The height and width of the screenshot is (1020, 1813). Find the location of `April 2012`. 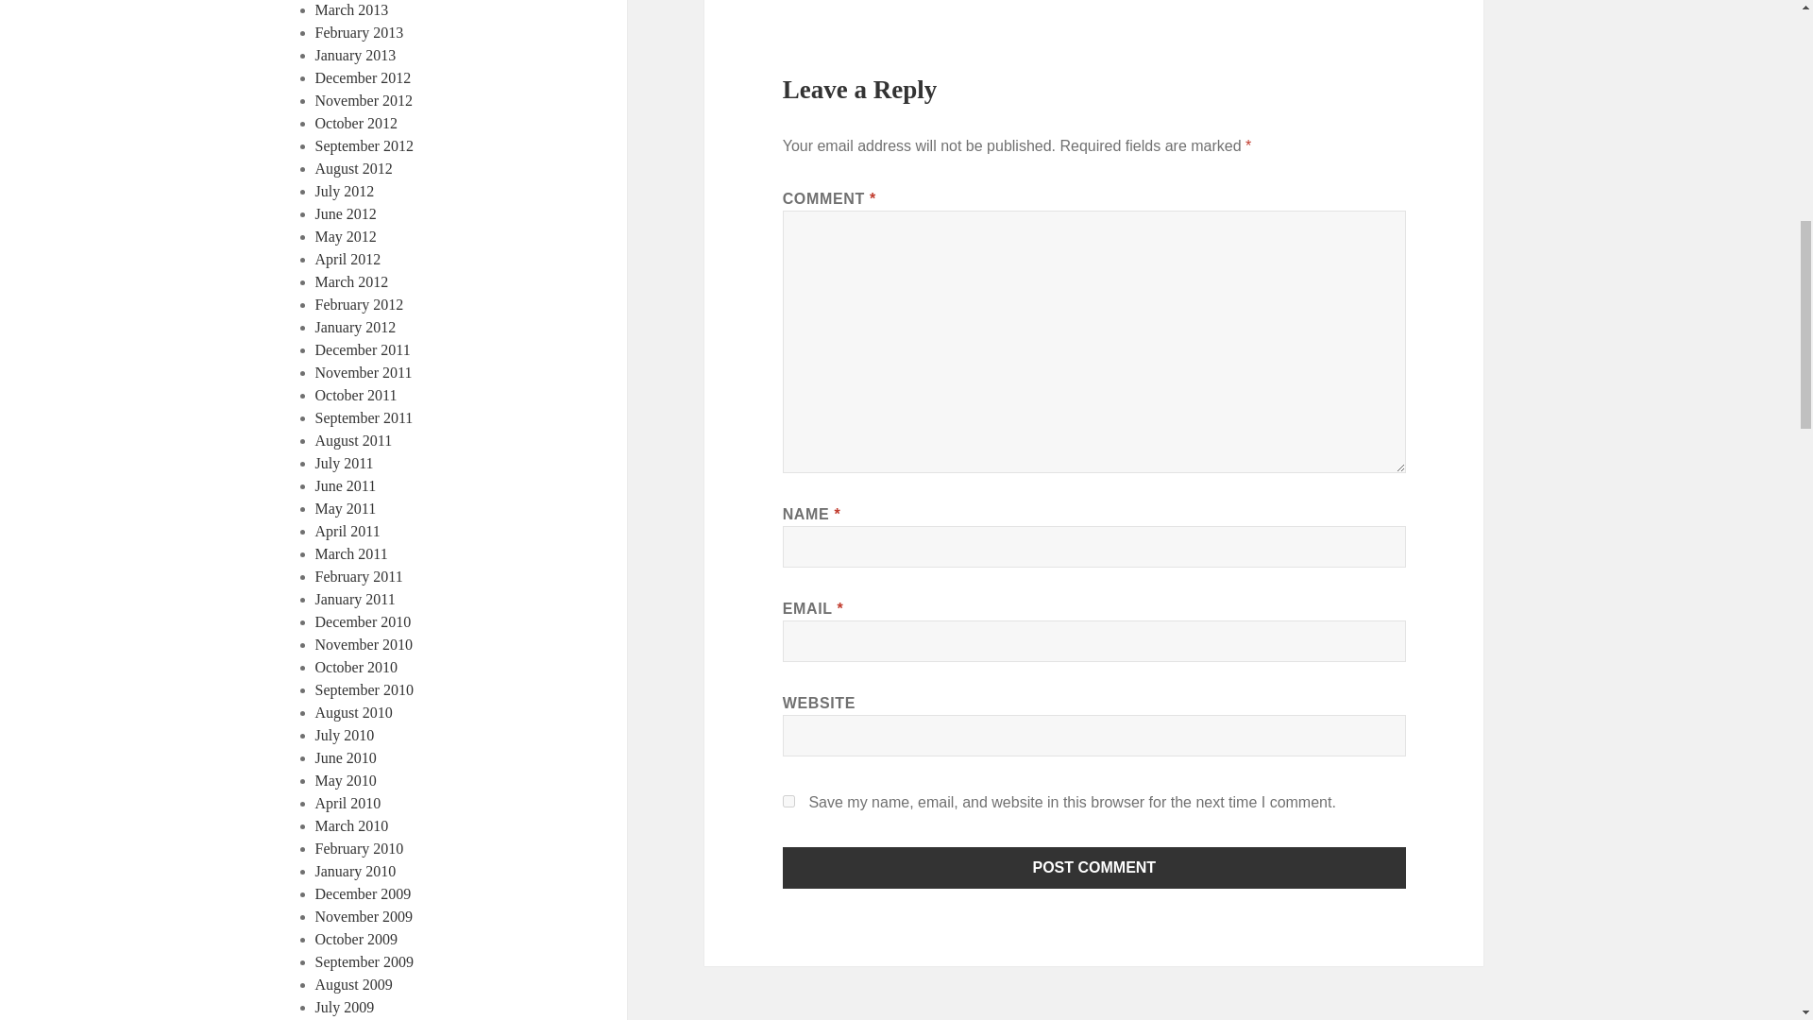

April 2012 is located at coordinates (347, 259).